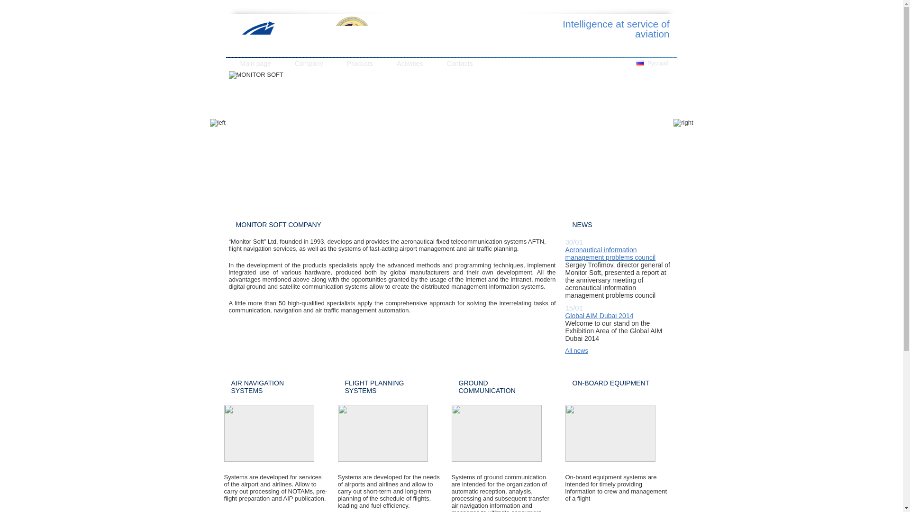 This screenshot has height=512, width=910. I want to click on Main page, so click(255, 64).